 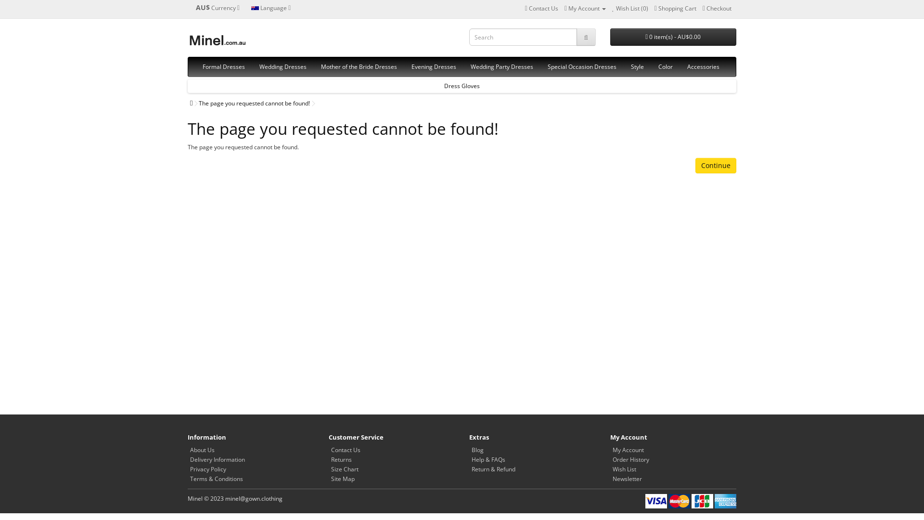 What do you see at coordinates (488, 459) in the screenshot?
I see `Help & FAQs` at bounding box center [488, 459].